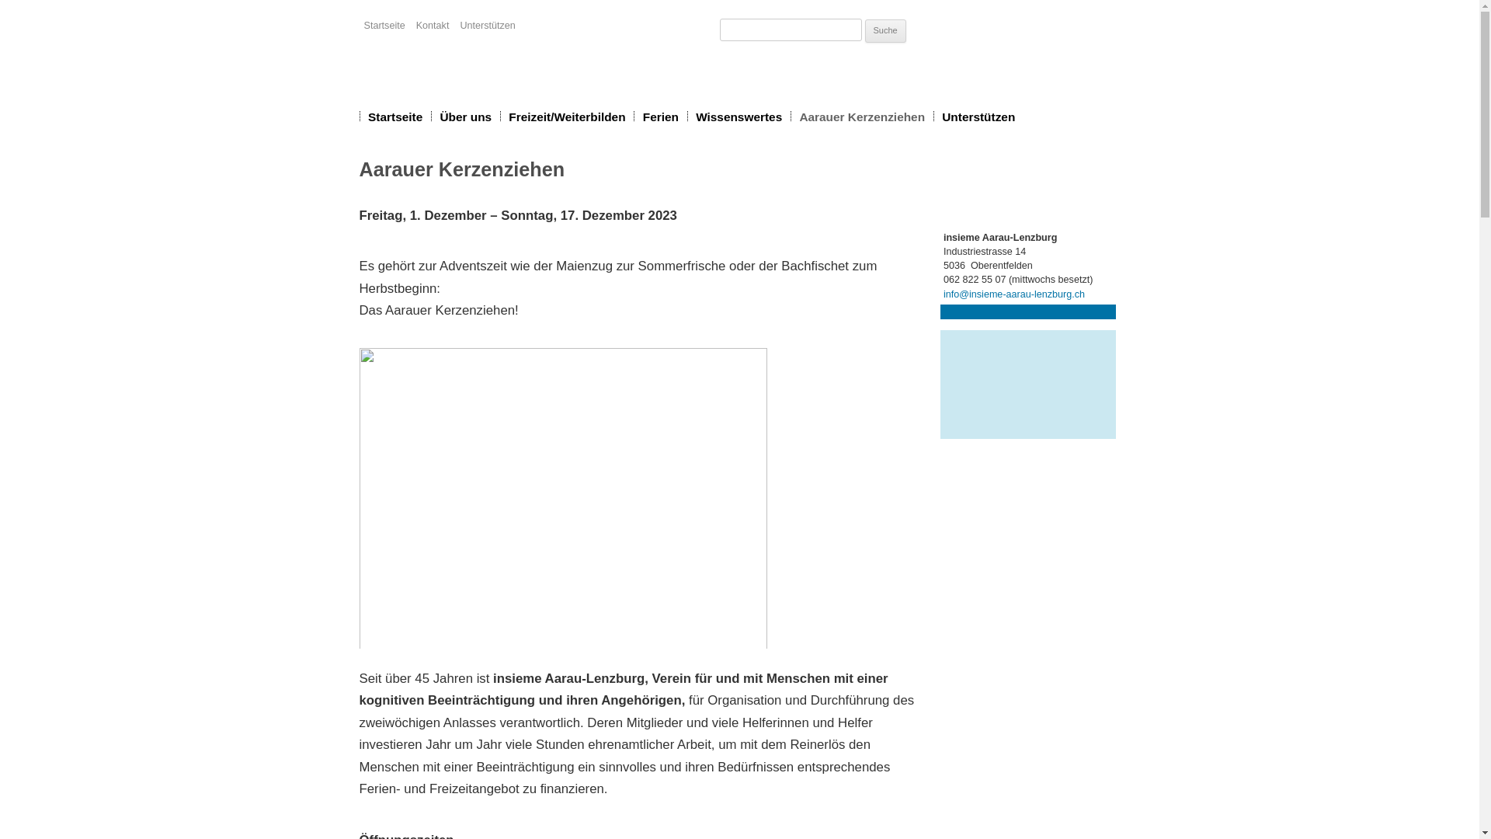  What do you see at coordinates (567, 117) in the screenshot?
I see `Freizeit/Weiterbilden` at bounding box center [567, 117].